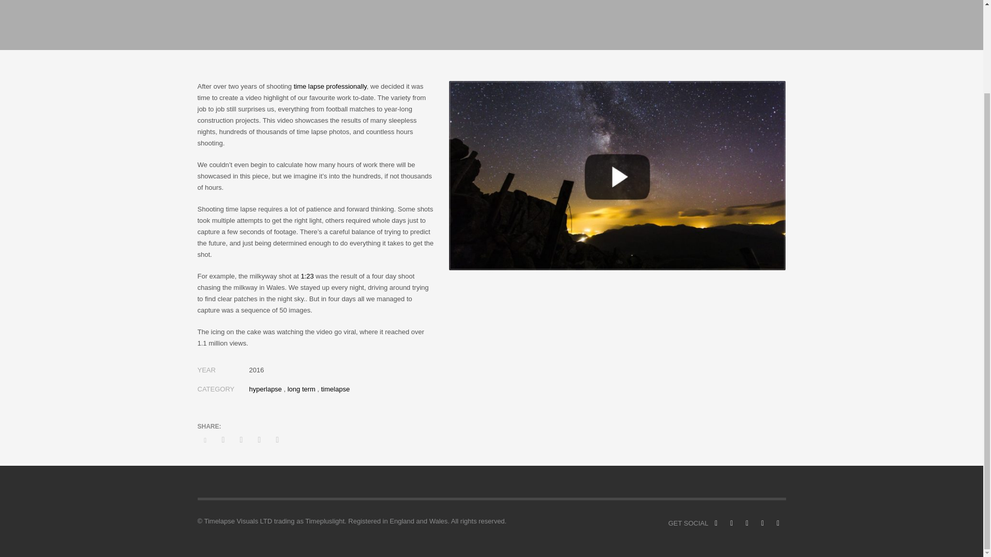 This screenshot has width=991, height=557. What do you see at coordinates (259, 440) in the screenshot?
I see `SHARE ON PINTEREST` at bounding box center [259, 440].